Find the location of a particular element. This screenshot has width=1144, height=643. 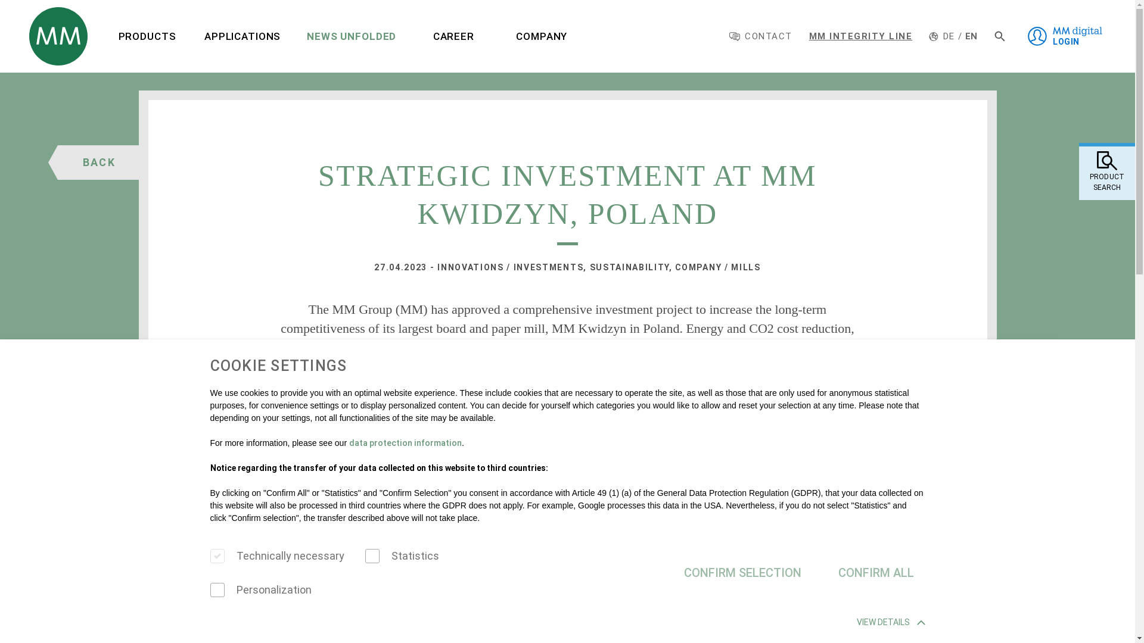

CONTACT is located at coordinates (760, 36).